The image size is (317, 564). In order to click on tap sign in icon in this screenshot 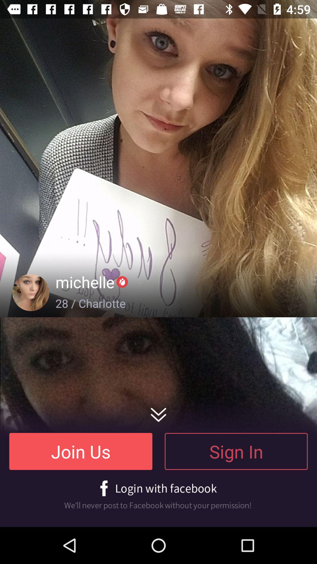, I will do `click(236, 451)`.